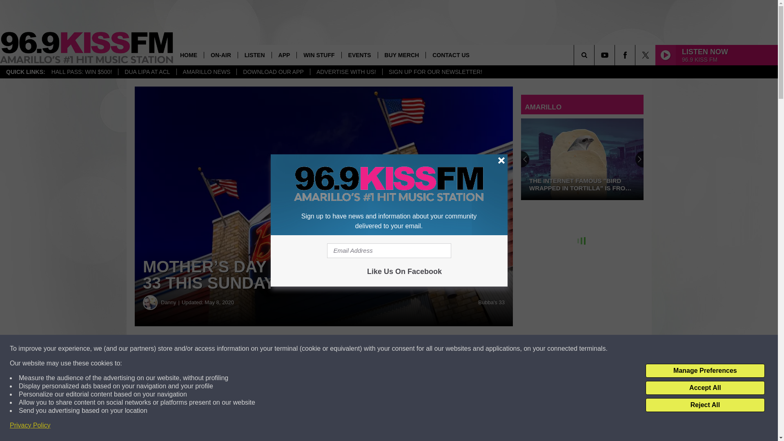 The width and height of the screenshot is (784, 441). Describe the element at coordinates (30, 425) in the screenshot. I see `Privacy Policy` at that location.